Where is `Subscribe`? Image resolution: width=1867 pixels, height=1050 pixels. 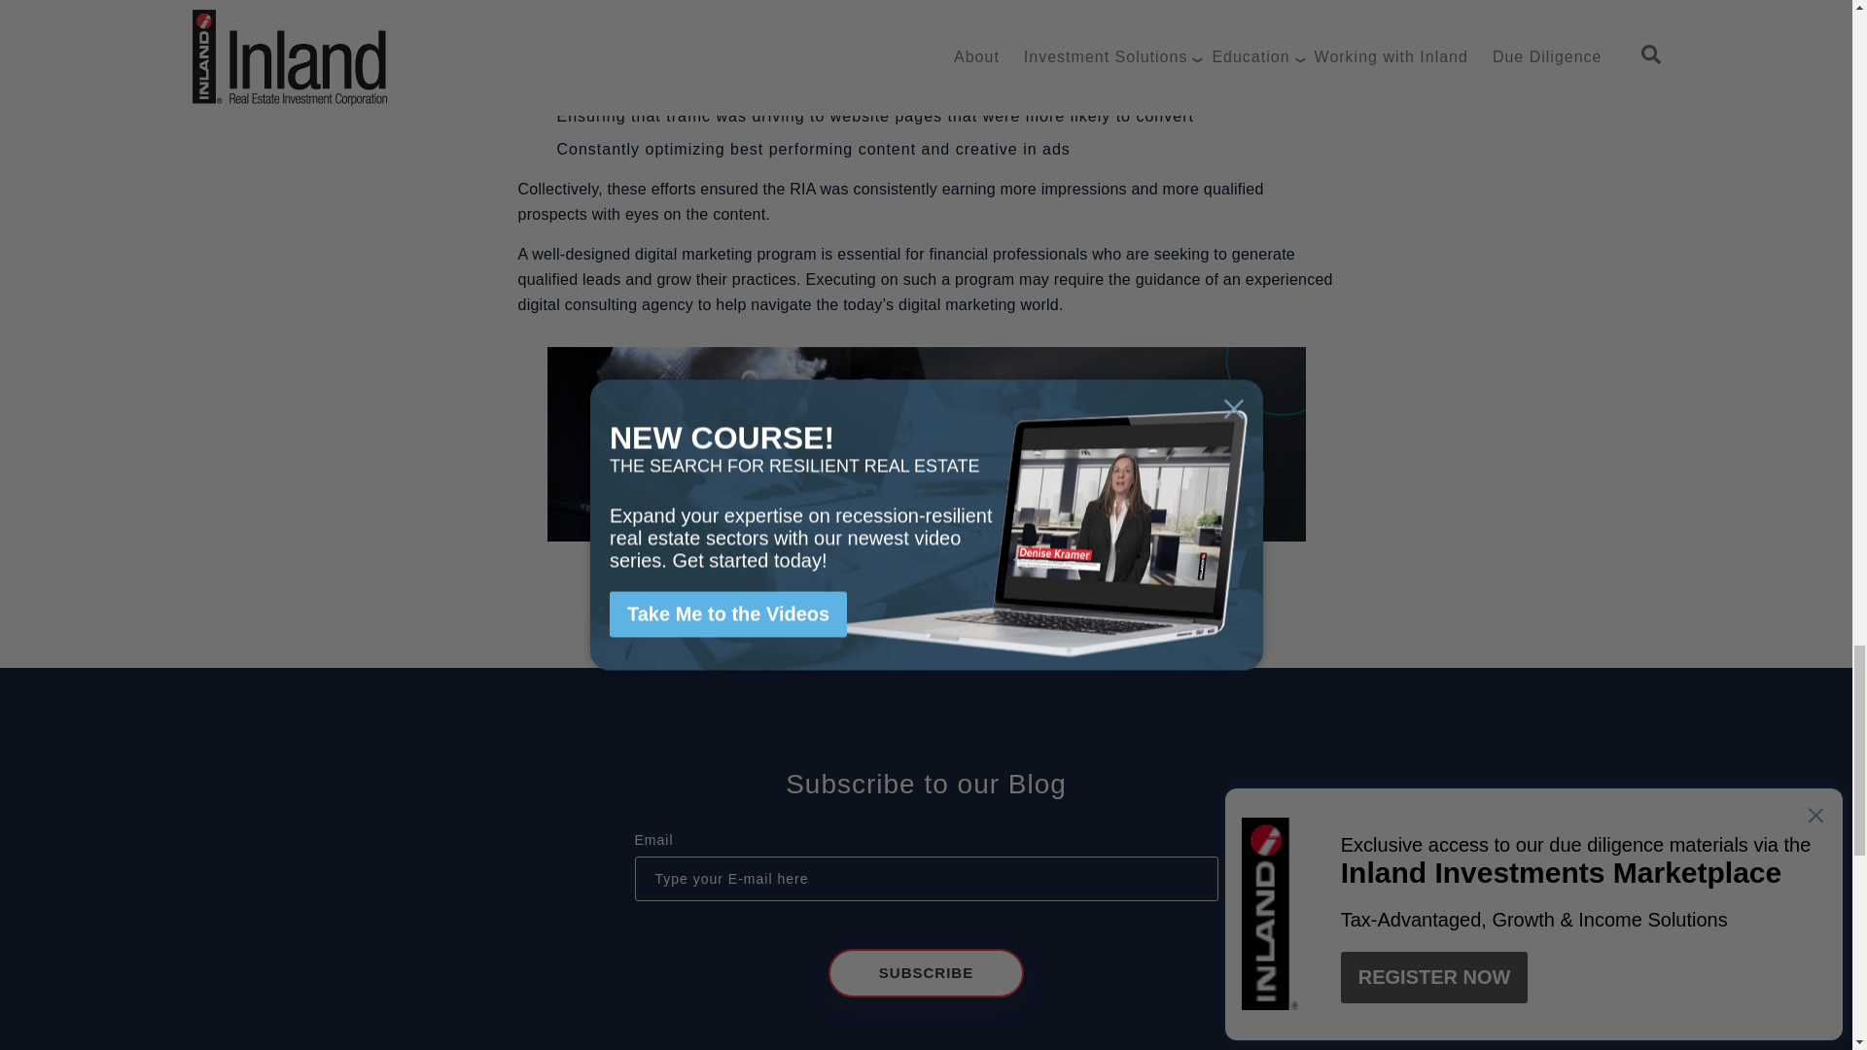 Subscribe is located at coordinates (926, 973).